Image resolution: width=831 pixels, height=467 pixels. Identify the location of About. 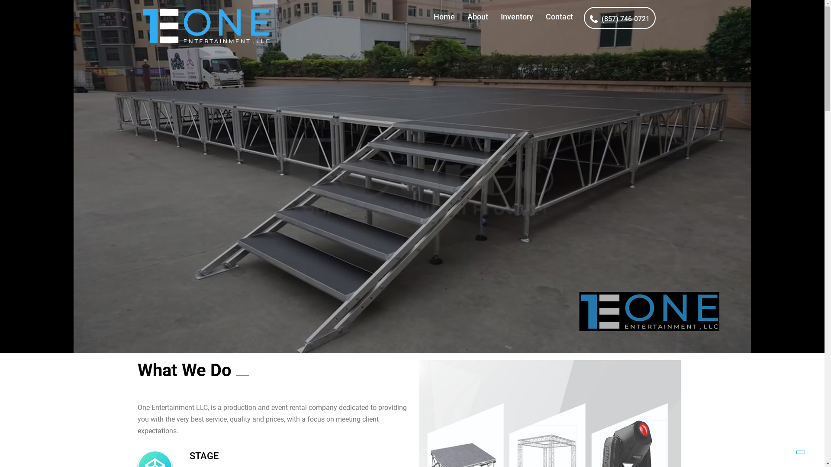
(478, 16).